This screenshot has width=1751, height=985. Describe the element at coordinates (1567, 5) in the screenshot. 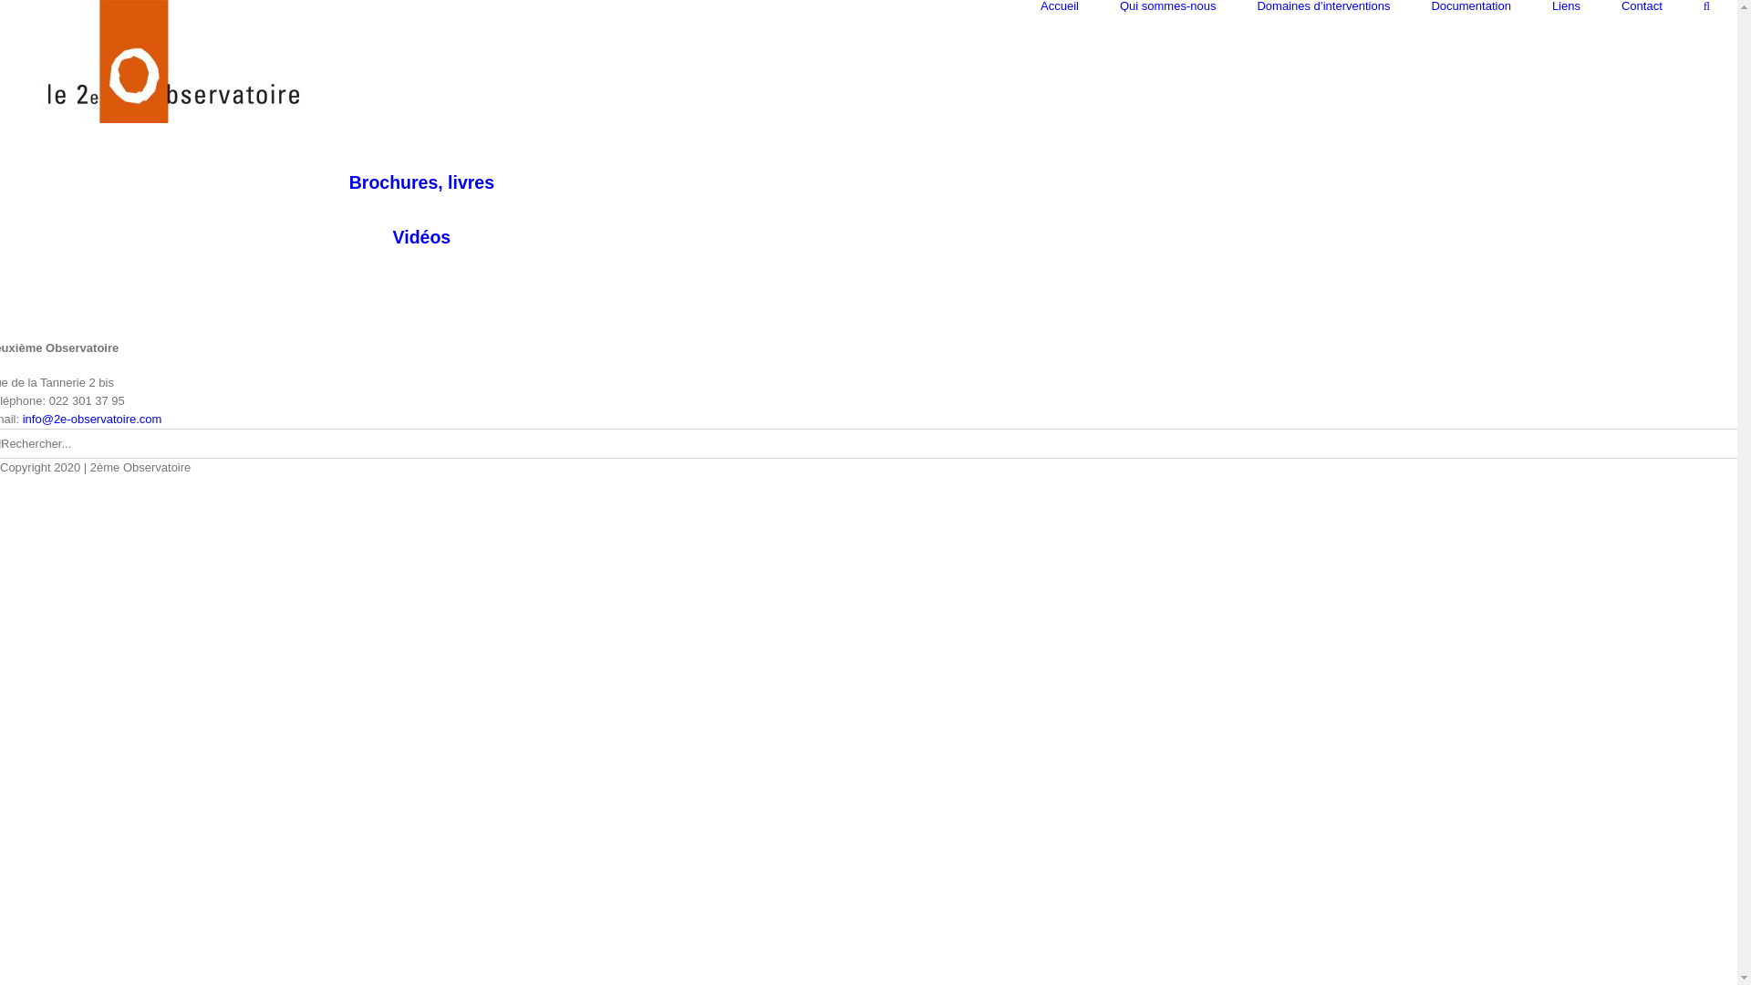

I see `Liens` at that location.